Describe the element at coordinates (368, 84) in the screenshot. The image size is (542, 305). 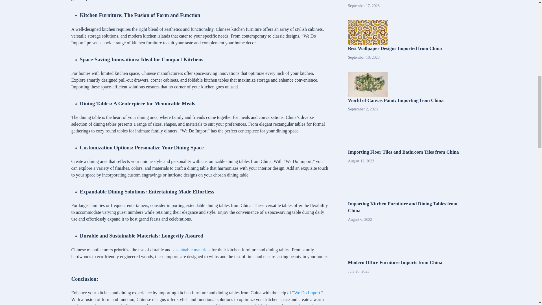
I see `Importing Kitchen Furniture and Dining Tables from China 7` at that location.